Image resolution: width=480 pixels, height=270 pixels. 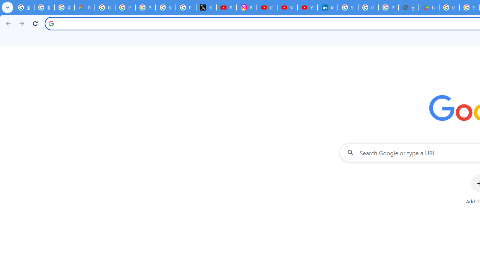 I want to click on Google Cloud Privacy Notice, so click(x=85, y=7).